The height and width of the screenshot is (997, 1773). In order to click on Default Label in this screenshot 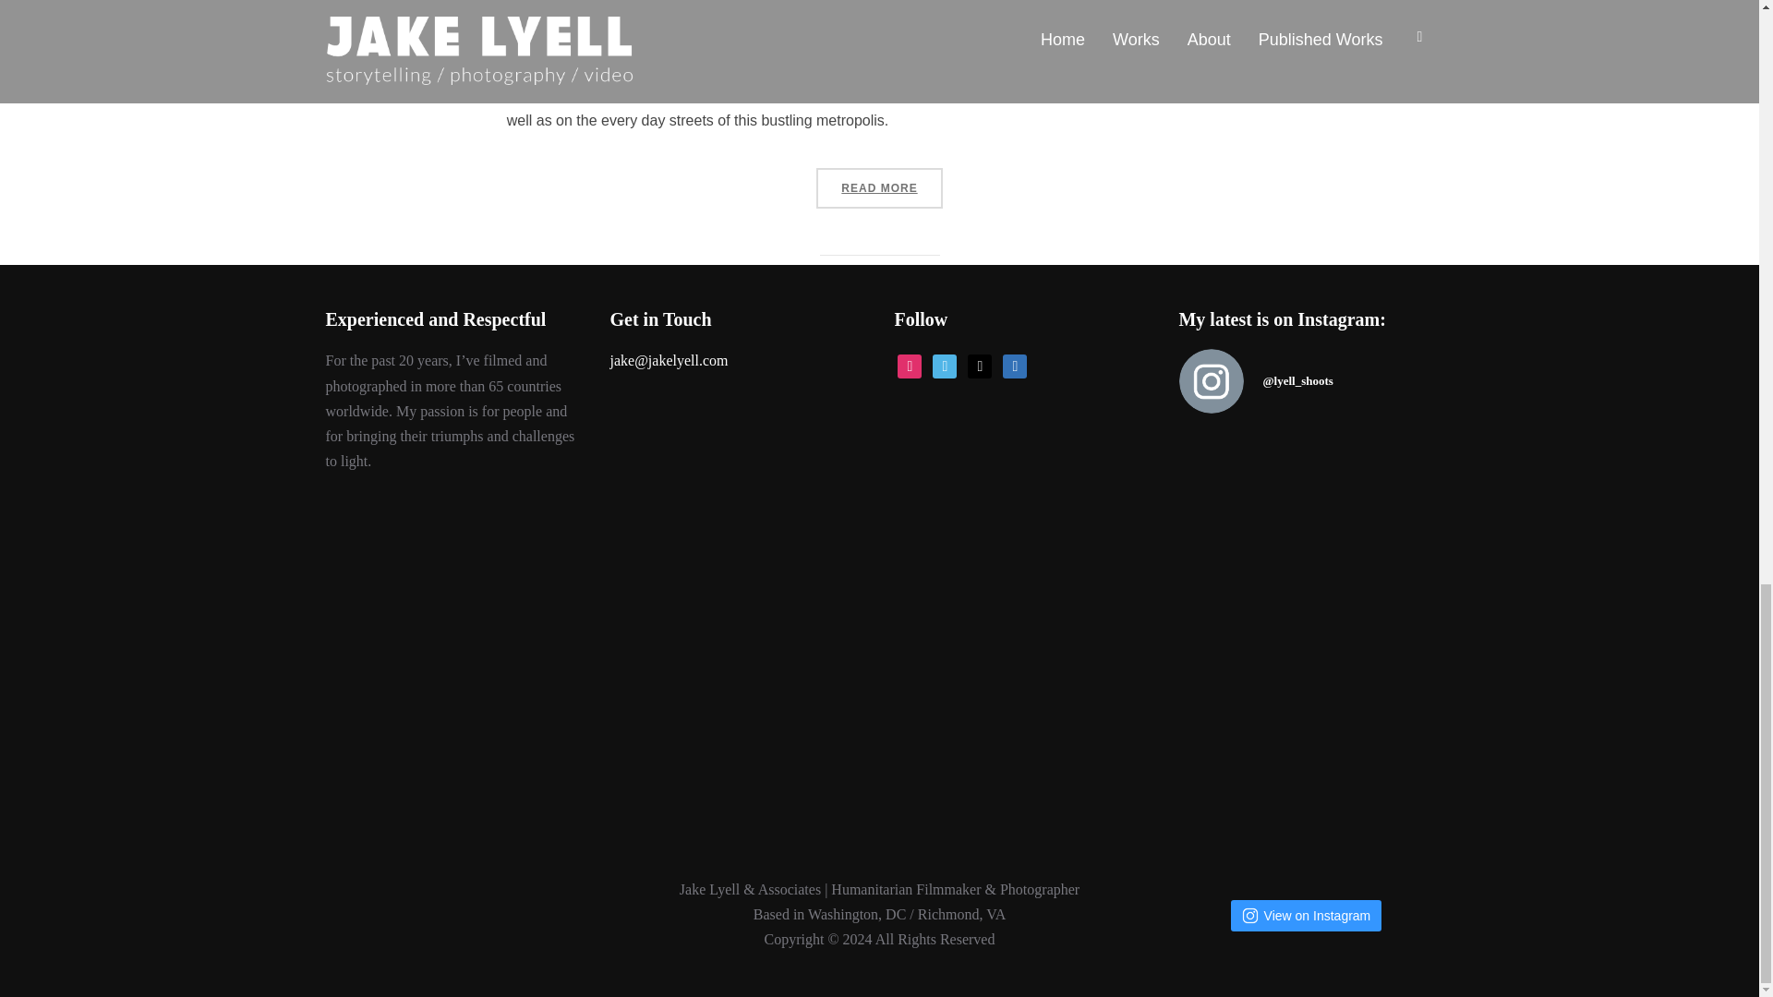, I will do `click(944, 364)`.